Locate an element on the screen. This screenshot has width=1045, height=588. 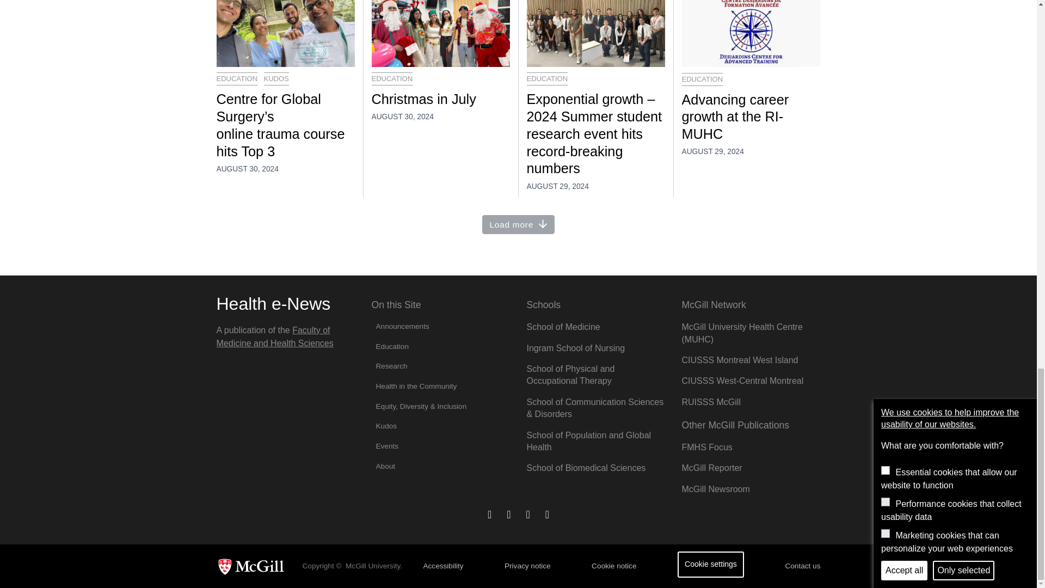
Christmas in July is located at coordinates (440, 99).